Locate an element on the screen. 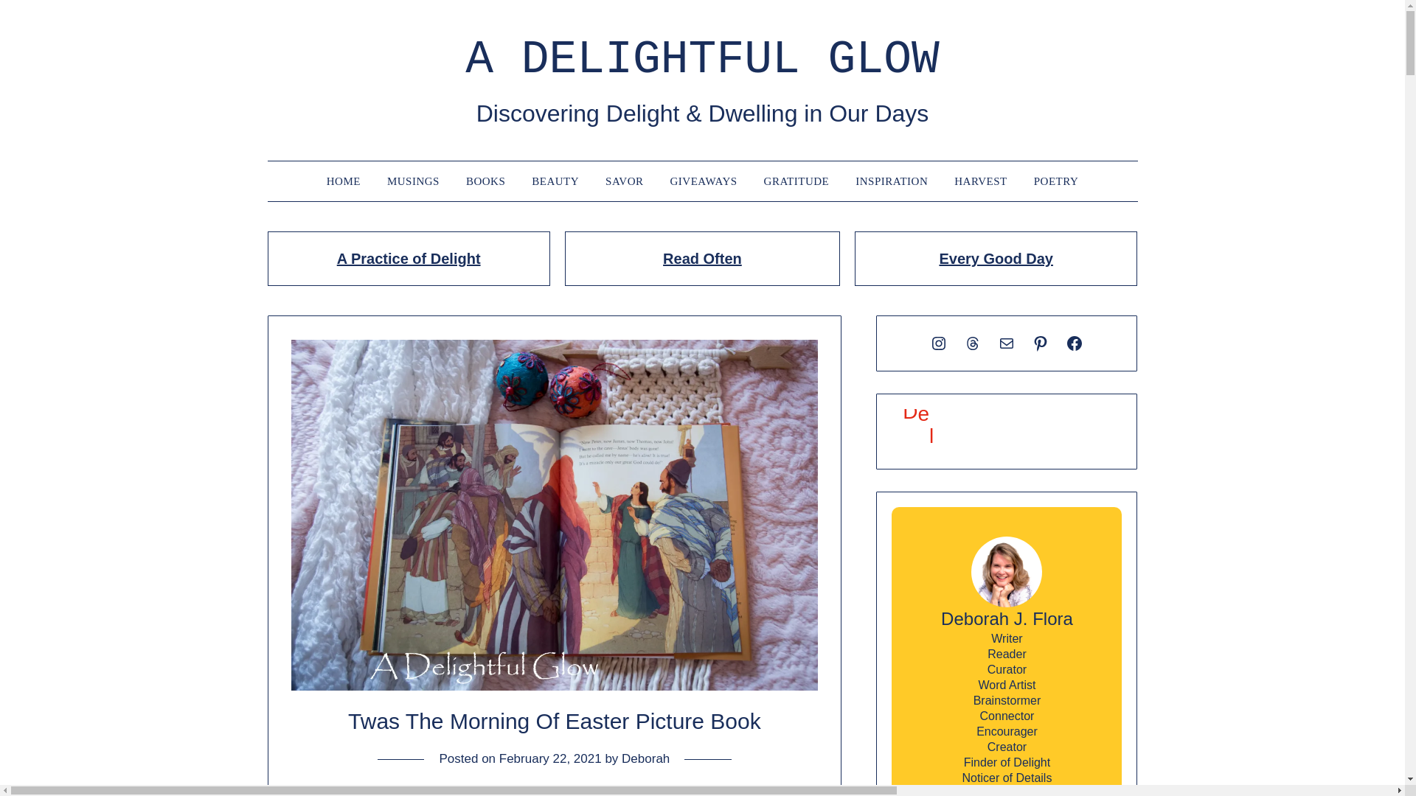 This screenshot has height=796, width=1416. A Practice of Delight is located at coordinates (409, 258).